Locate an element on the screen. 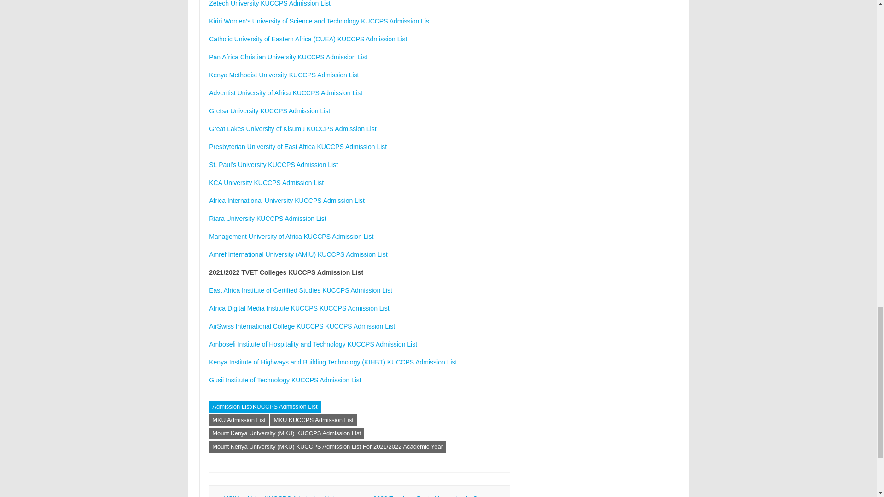 Image resolution: width=884 pixels, height=497 pixels. KCA University KUCCPS Admission List is located at coordinates (266, 182).